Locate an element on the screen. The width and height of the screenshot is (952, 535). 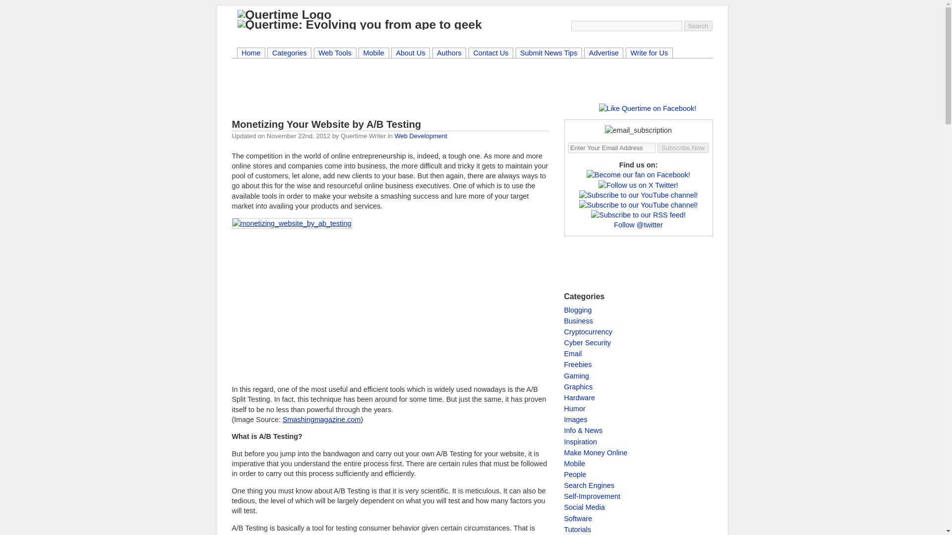
Search is located at coordinates (698, 26).